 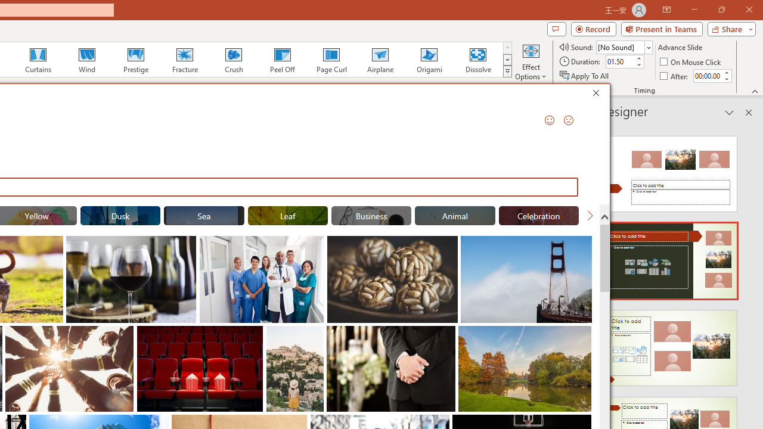 What do you see at coordinates (539, 216) in the screenshot?
I see `"Celebration" Stock Images.` at bounding box center [539, 216].